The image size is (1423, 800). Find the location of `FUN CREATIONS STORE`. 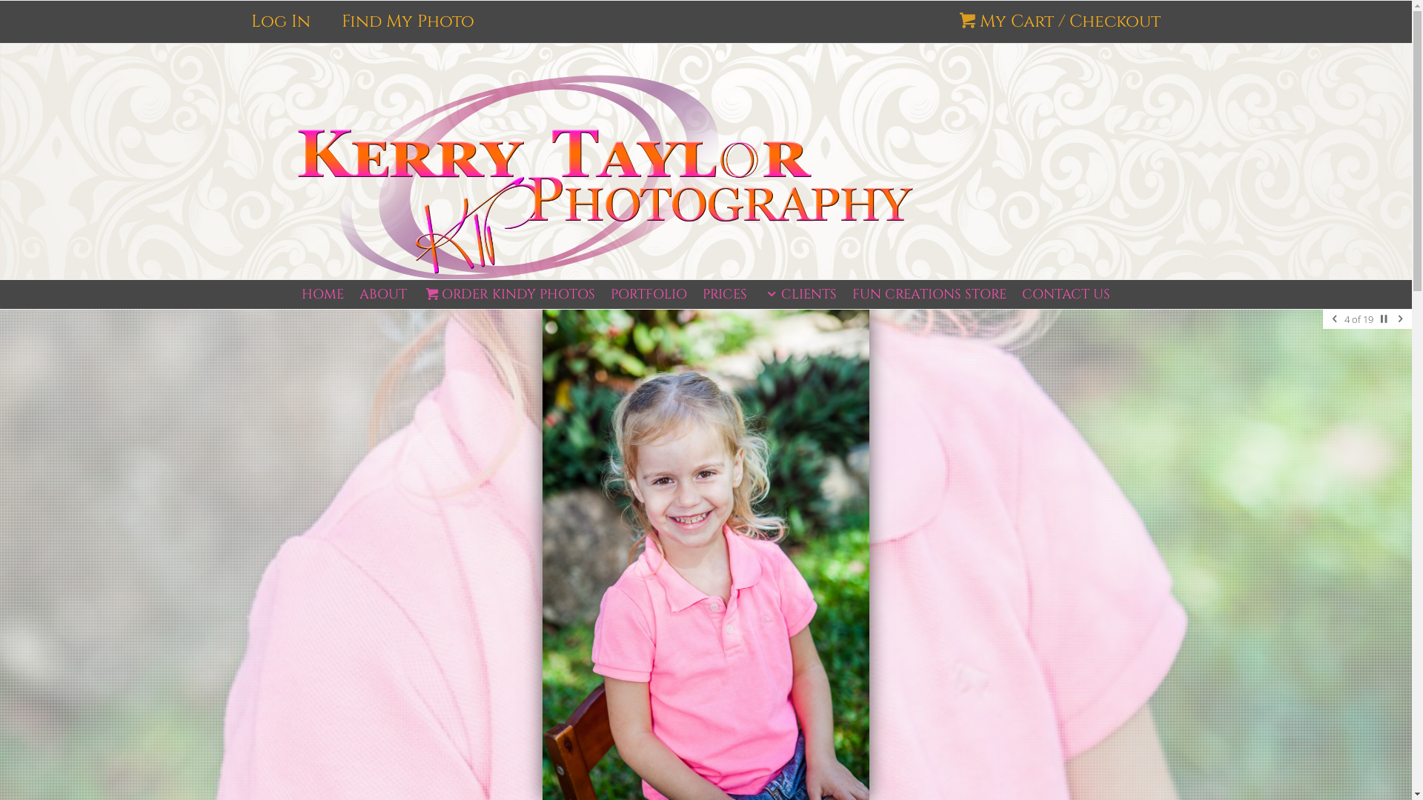

FUN CREATIONS STORE is located at coordinates (929, 295).